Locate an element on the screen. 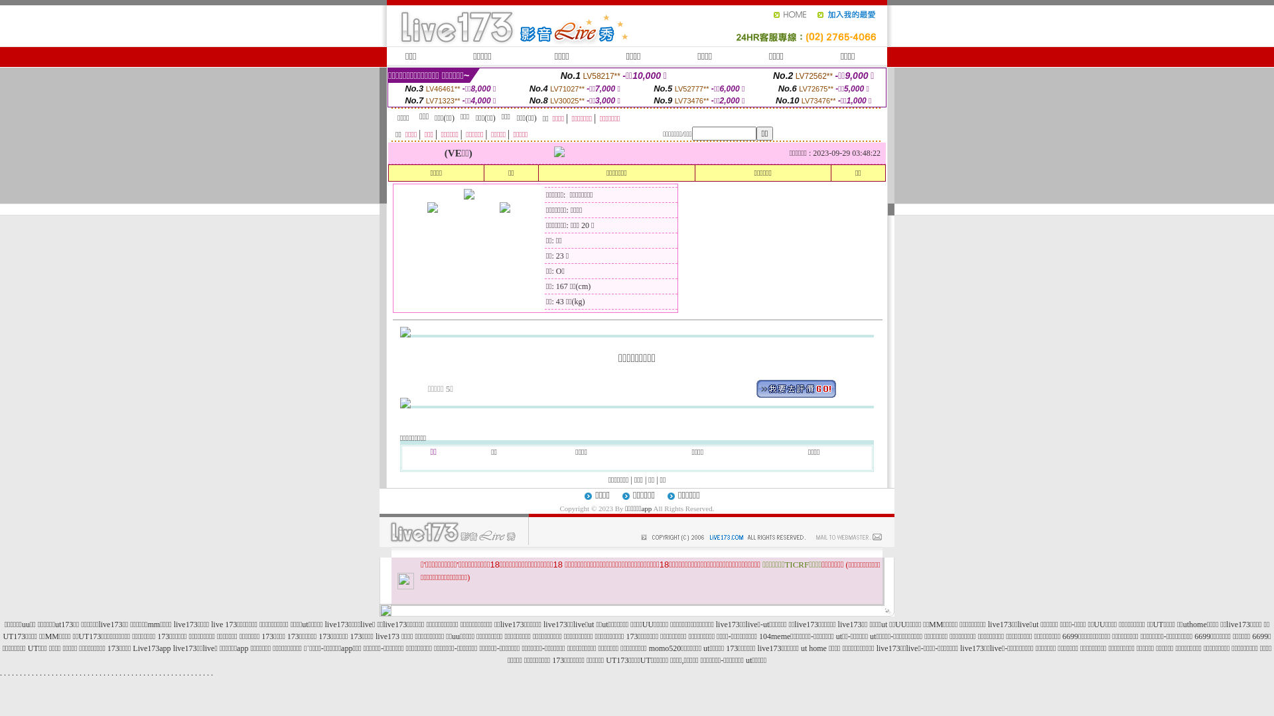 The width and height of the screenshot is (1274, 716). . is located at coordinates (121, 673).